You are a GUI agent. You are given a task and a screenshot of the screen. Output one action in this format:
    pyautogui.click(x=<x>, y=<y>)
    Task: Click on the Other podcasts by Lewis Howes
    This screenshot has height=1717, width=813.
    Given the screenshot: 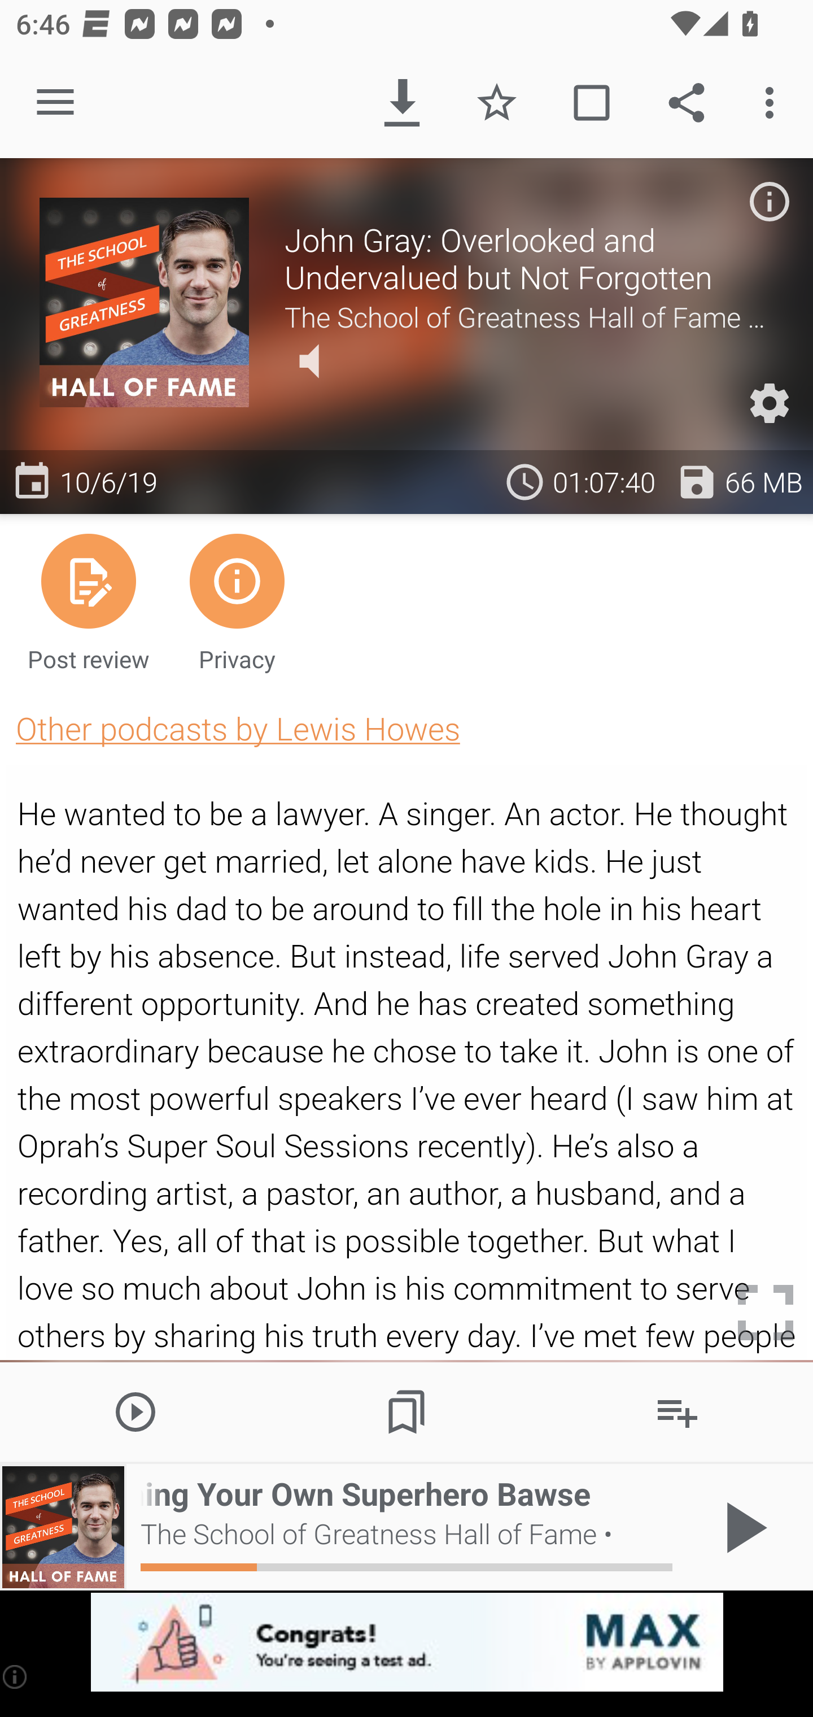 What is the action you would take?
    pyautogui.click(x=238, y=729)
    